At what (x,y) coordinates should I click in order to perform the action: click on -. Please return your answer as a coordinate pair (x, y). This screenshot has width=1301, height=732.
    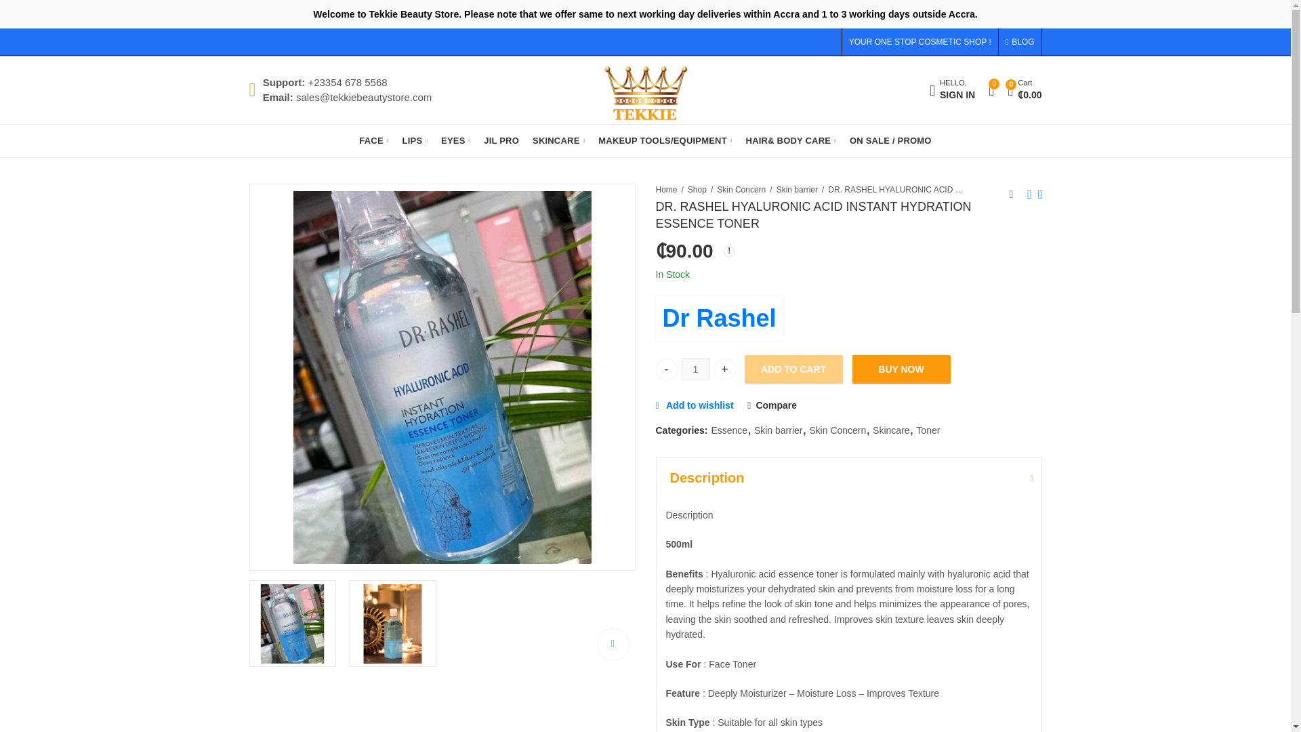
    Looking at the image, I should click on (665, 369).